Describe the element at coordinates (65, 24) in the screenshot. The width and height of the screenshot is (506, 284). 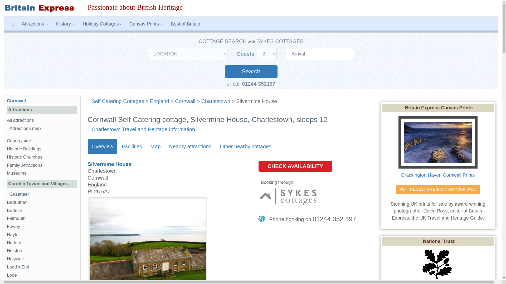
I see `History` at that location.